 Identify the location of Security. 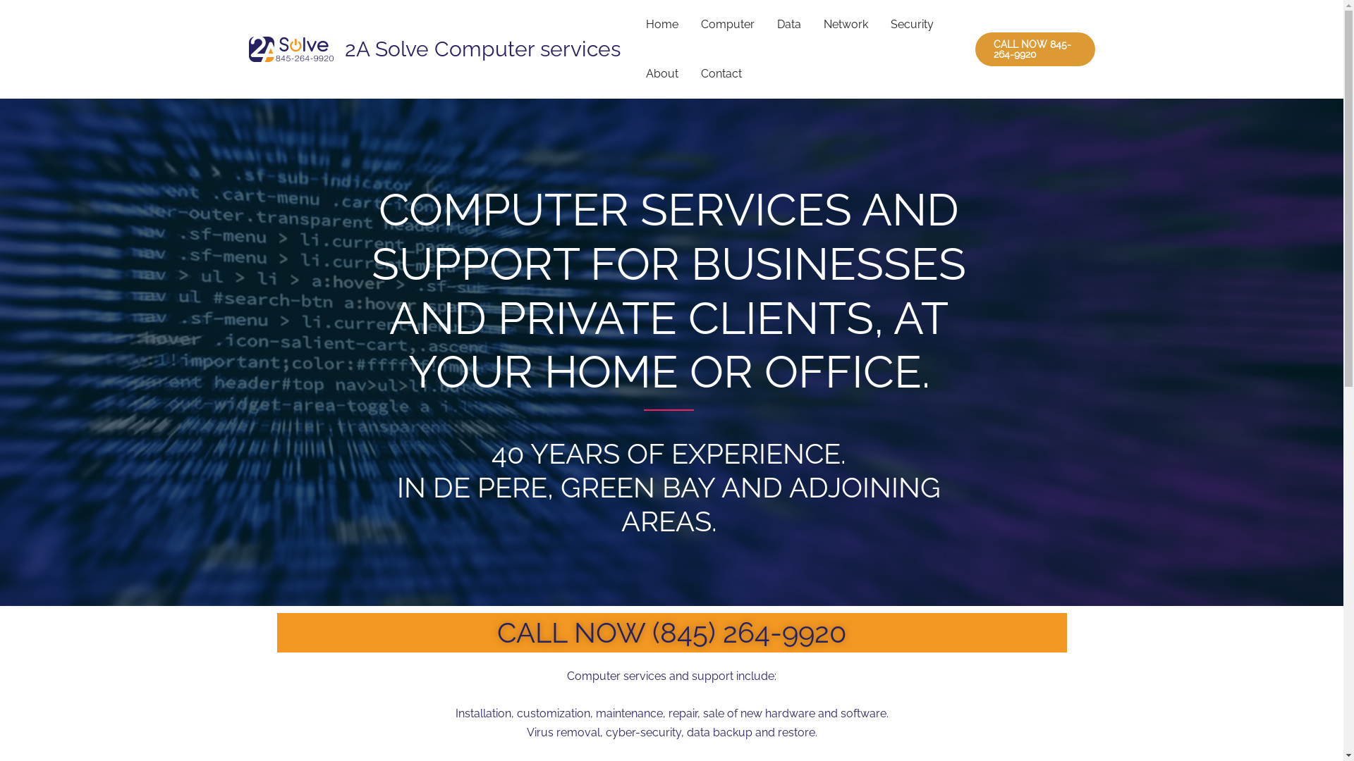
(911, 25).